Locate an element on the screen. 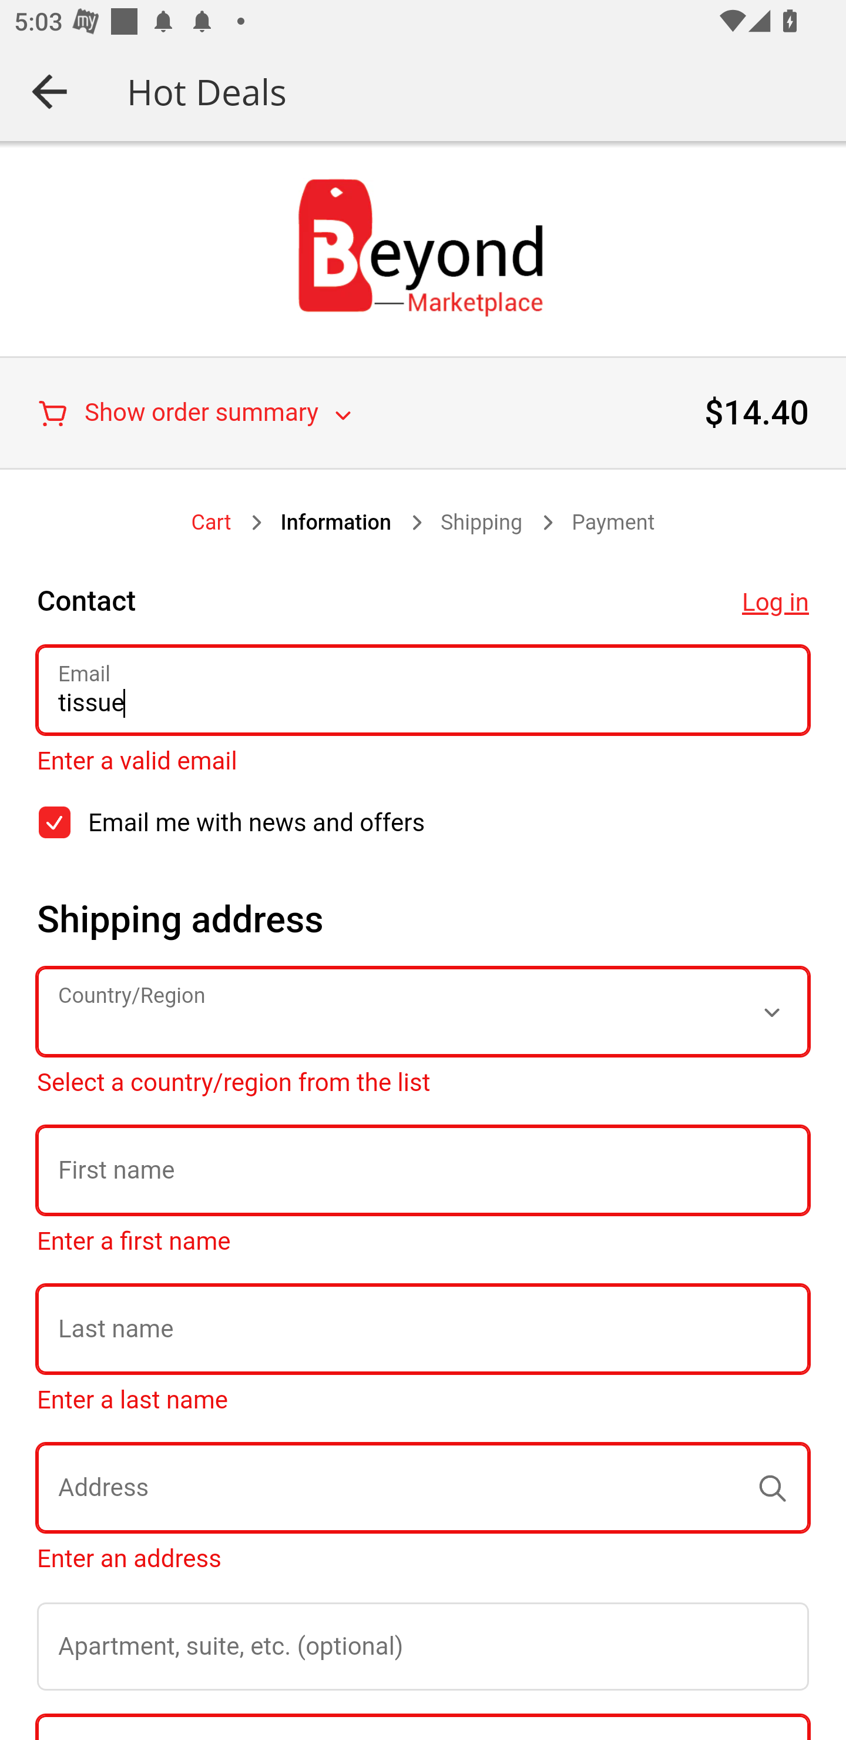  tissue is located at coordinates (423, 691).